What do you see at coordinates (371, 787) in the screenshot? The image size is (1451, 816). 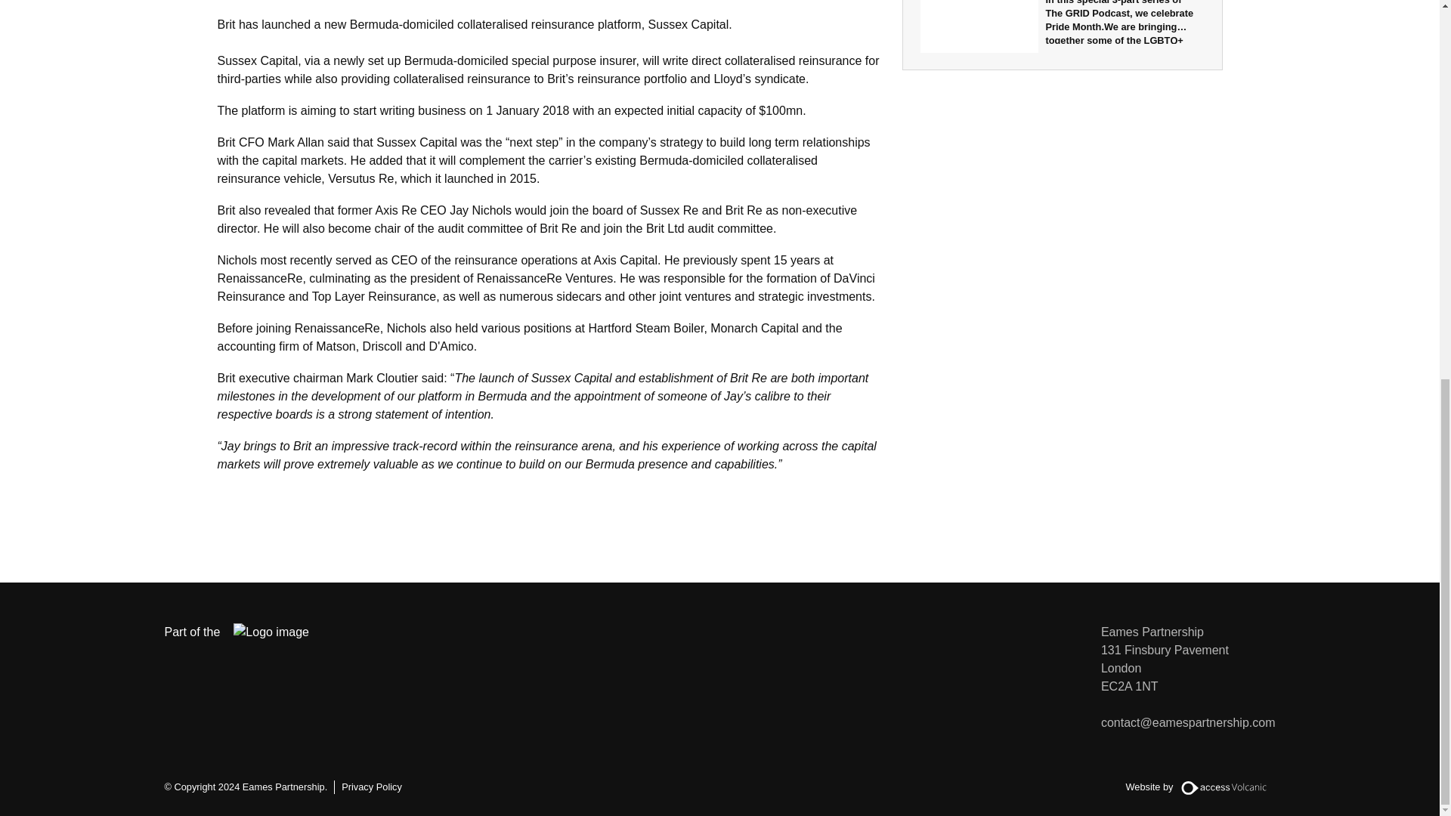 I see `Privacy Policy` at bounding box center [371, 787].